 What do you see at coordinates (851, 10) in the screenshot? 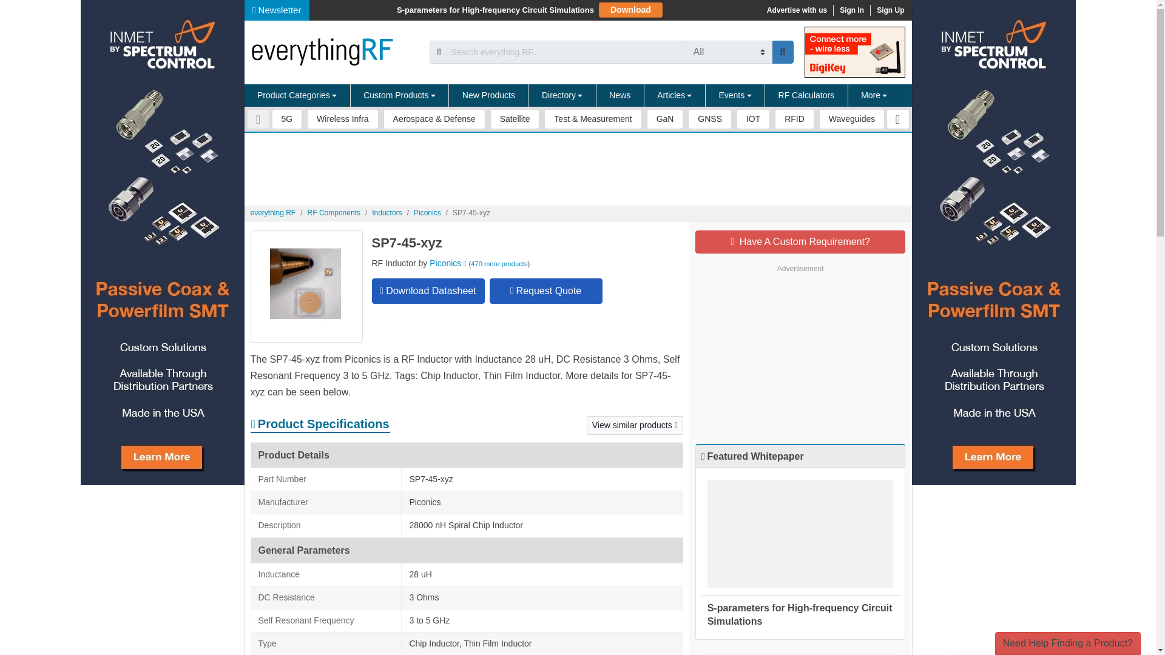
I see `Sign In` at bounding box center [851, 10].